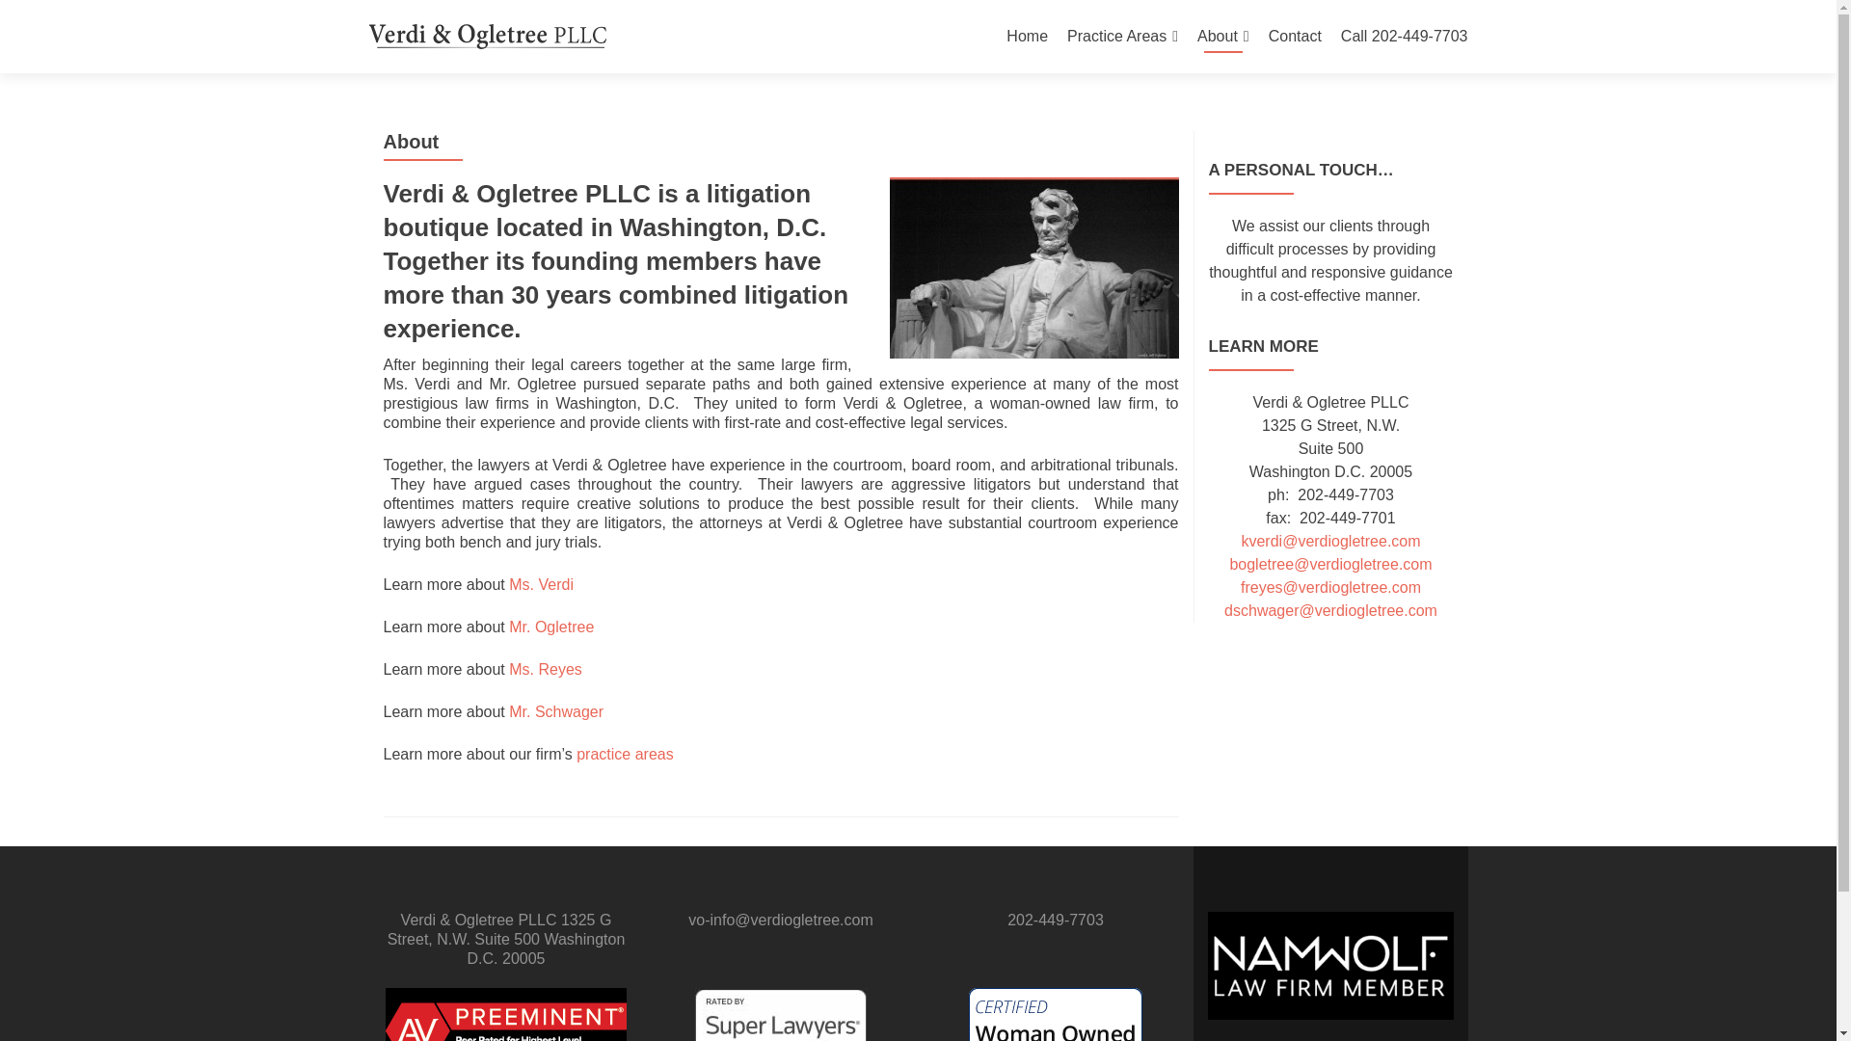 The width and height of the screenshot is (1851, 1041). I want to click on Home, so click(1027, 37).